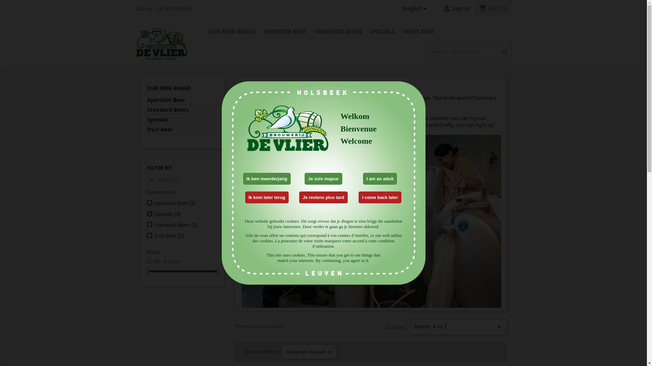  What do you see at coordinates (182, 130) in the screenshot?
I see `fruit beer` at bounding box center [182, 130].